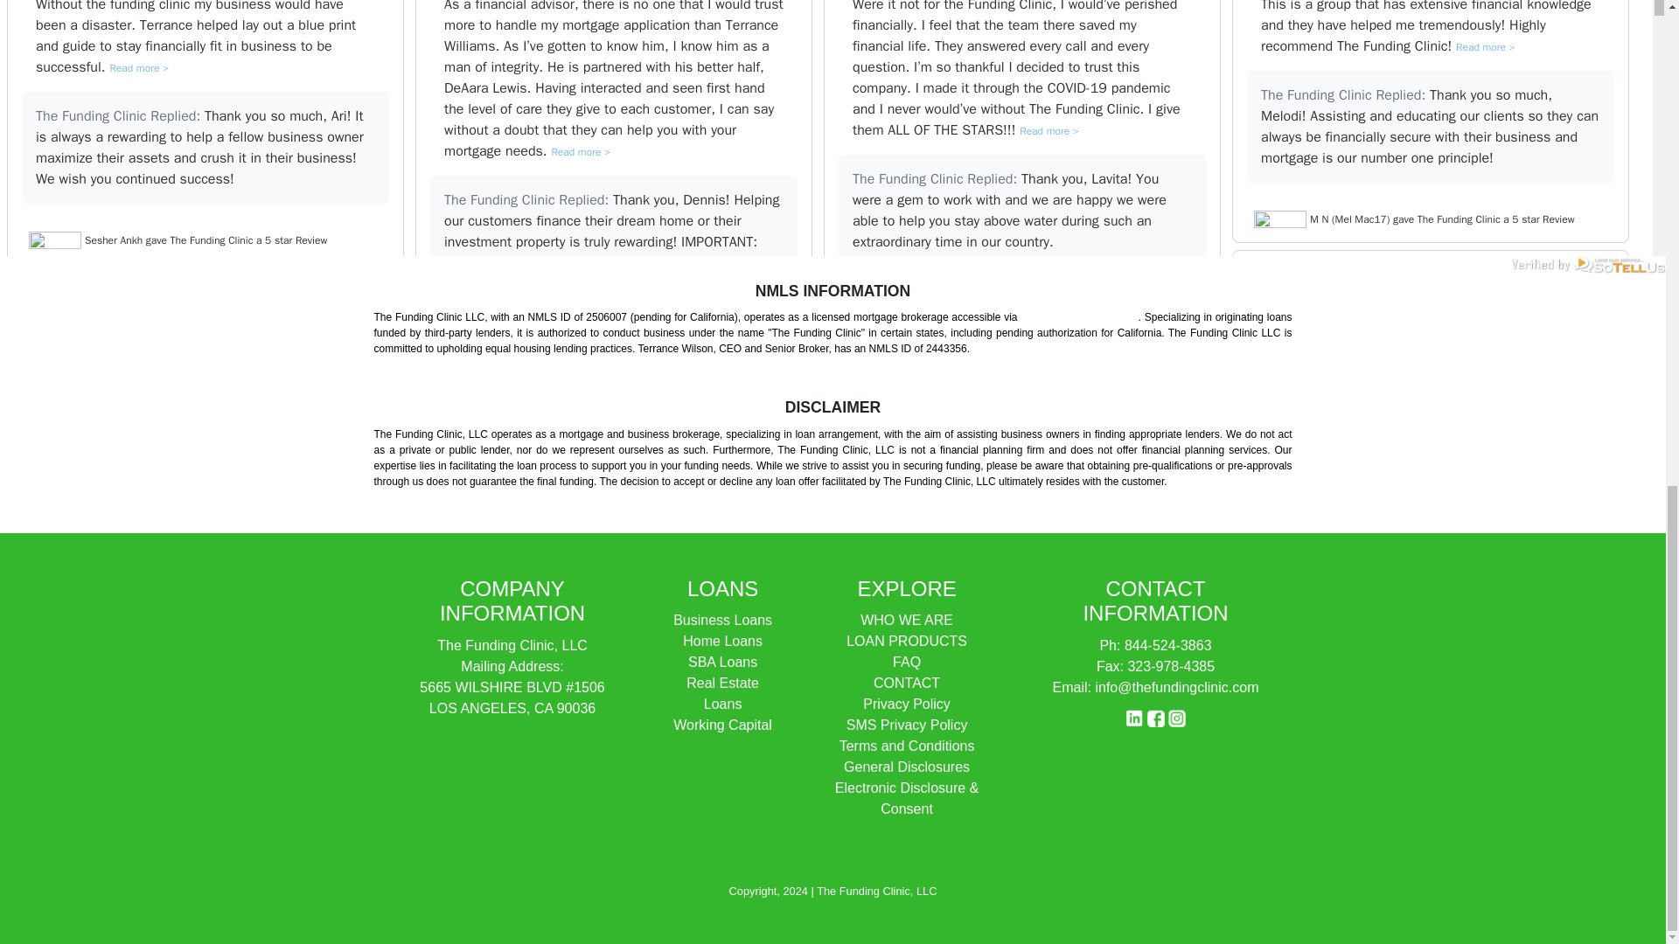 The width and height of the screenshot is (1679, 944). What do you see at coordinates (722, 662) in the screenshot?
I see `SBA Loans` at bounding box center [722, 662].